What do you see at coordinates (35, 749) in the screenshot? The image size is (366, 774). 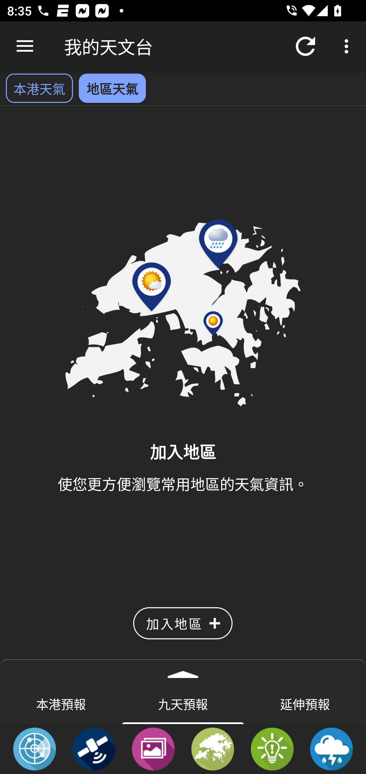 I see `雷達圖像` at bounding box center [35, 749].